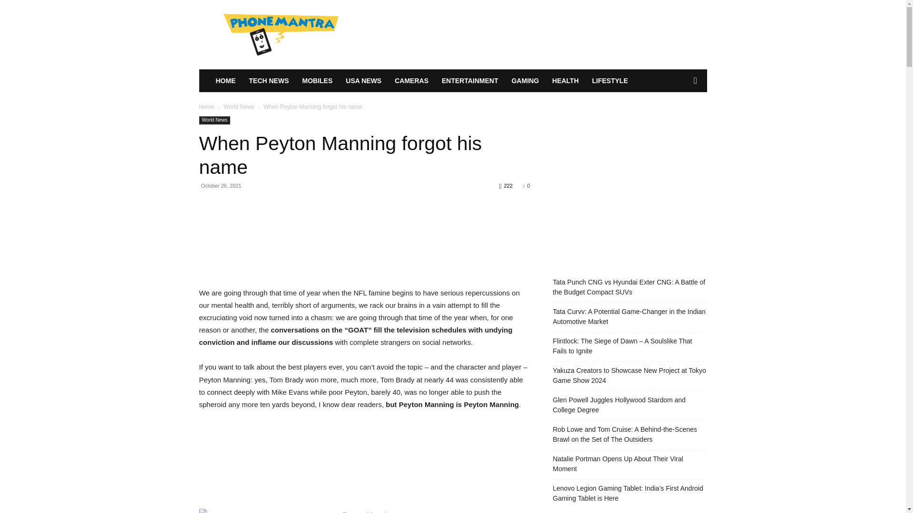  What do you see at coordinates (680, 119) in the screenshot?
I see `Search` at bounding box center [680, 119].